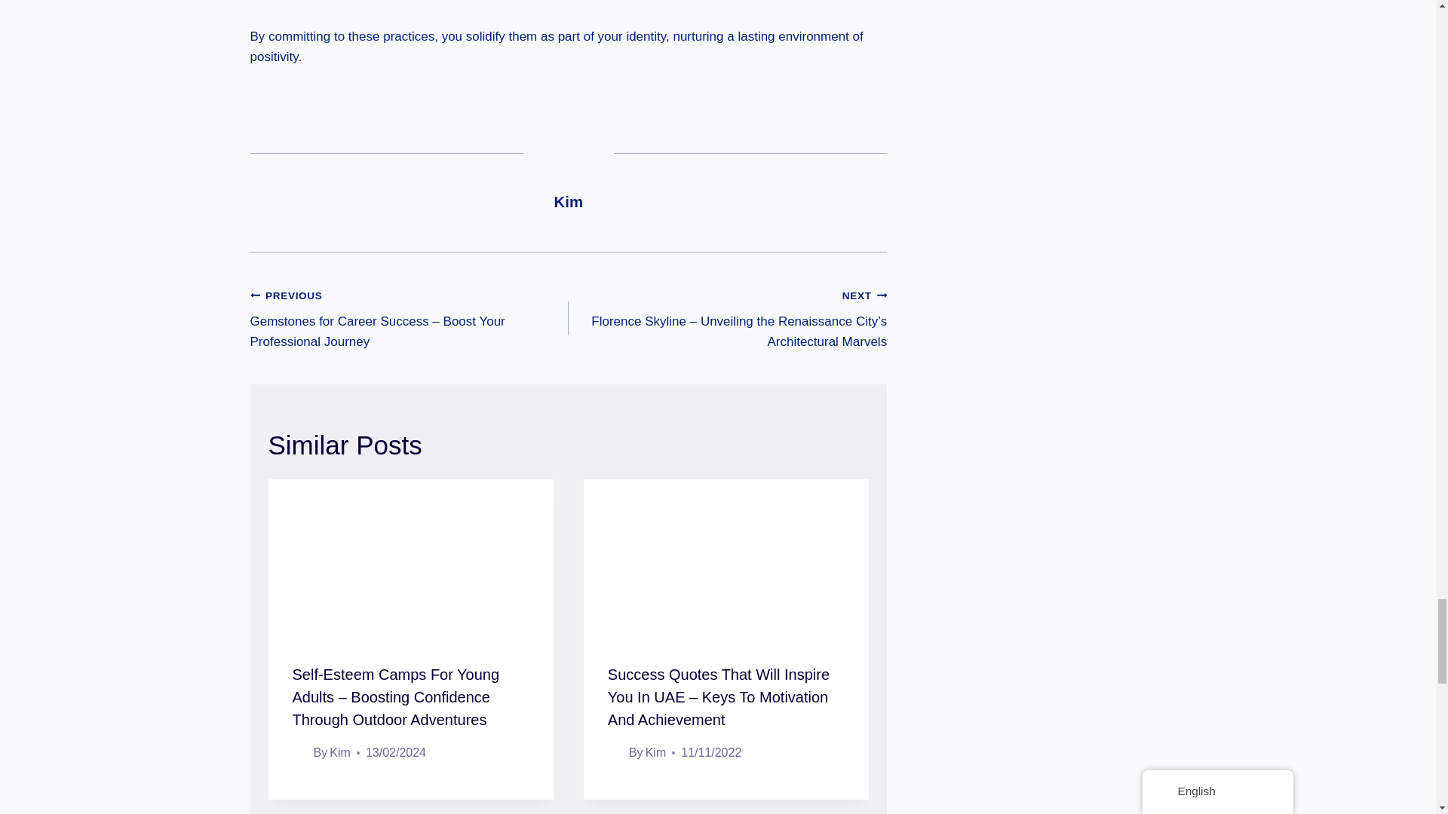 This screenshot has width=1448, height=814. What do you see at coordinates (569, 202) in the screenshot?
I see `Posts by Kim` at bounding box center [569, 202].